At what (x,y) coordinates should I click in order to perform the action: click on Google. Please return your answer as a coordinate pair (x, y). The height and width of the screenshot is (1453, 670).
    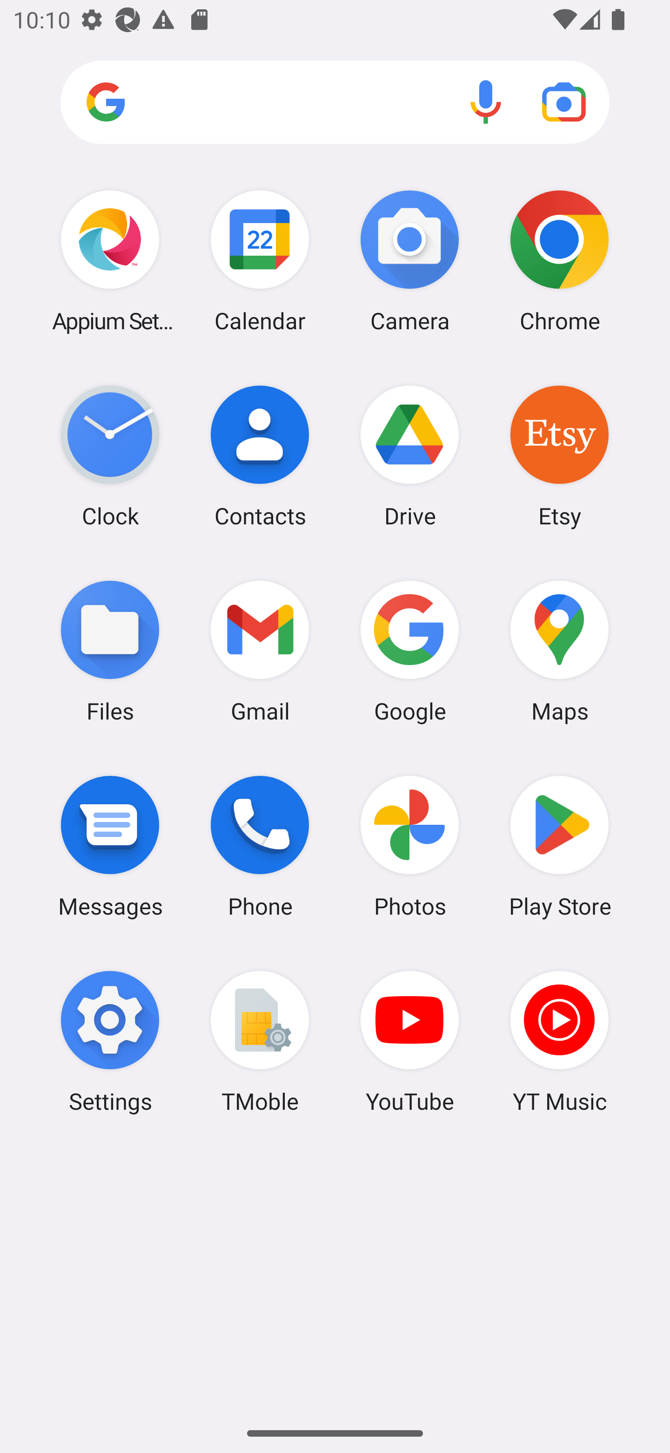
    Looking at the image, I should click on (410, 651).